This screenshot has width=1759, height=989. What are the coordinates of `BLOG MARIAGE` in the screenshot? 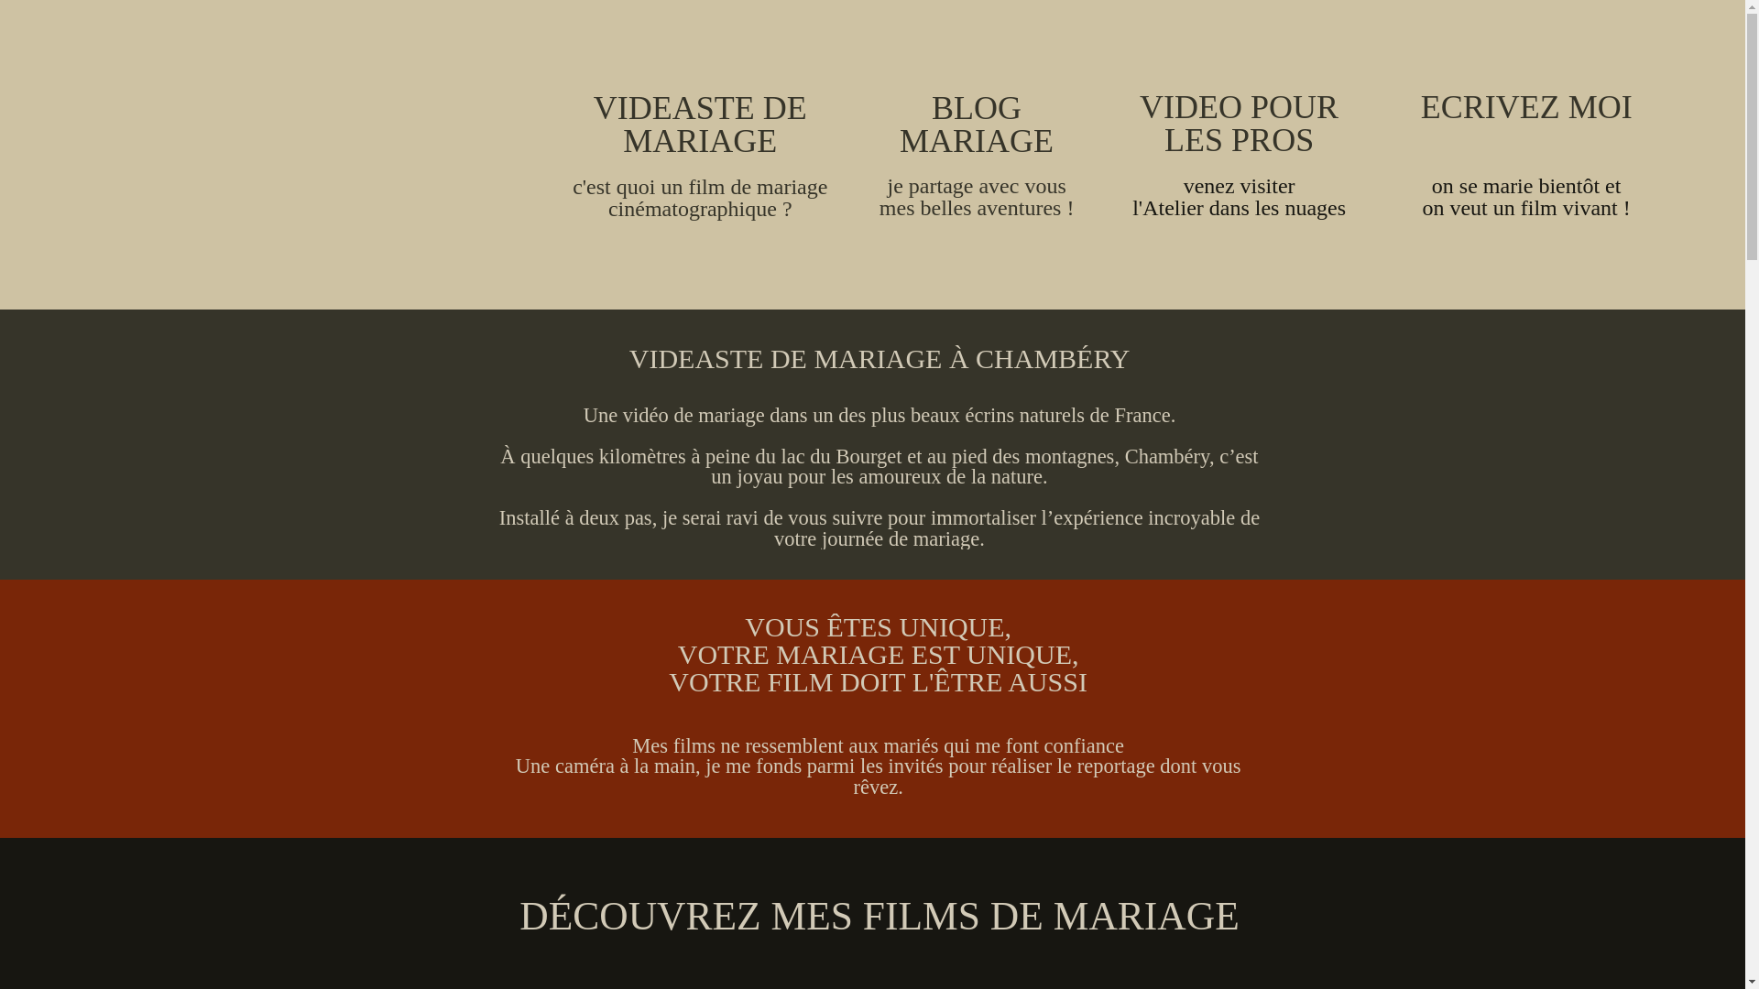 It's located at (977, 125).